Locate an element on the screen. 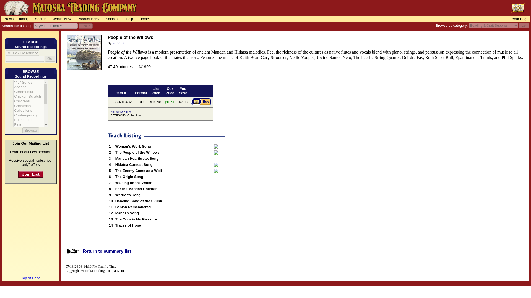 This screenshot has width=531, height=298. Go! is located at coordinates (50, 58).